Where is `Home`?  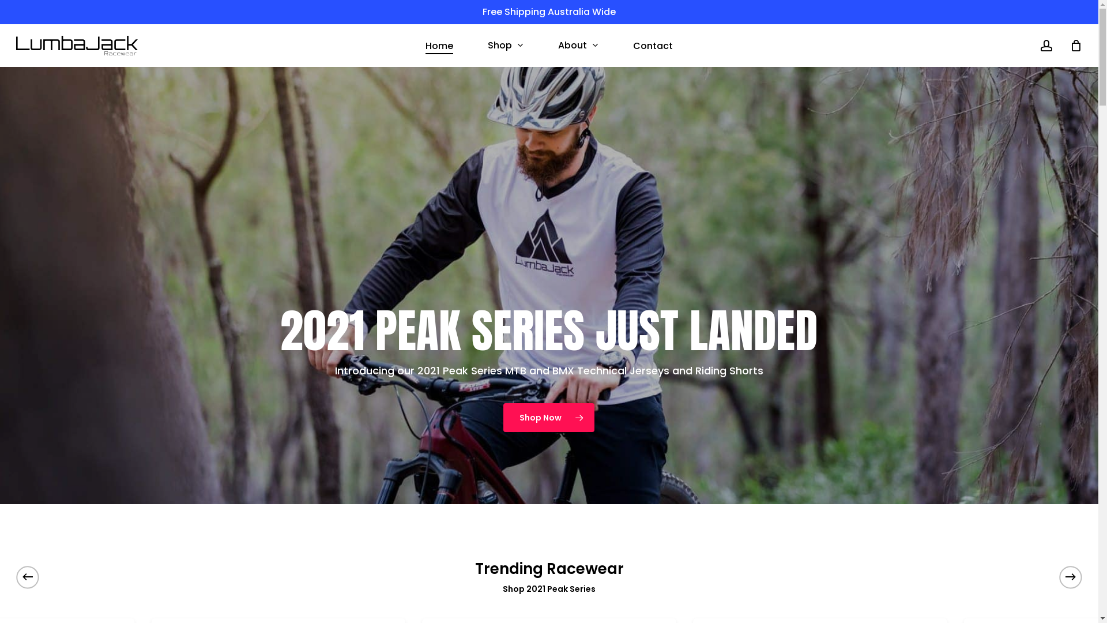
Home is located at coordinates (439, 45).